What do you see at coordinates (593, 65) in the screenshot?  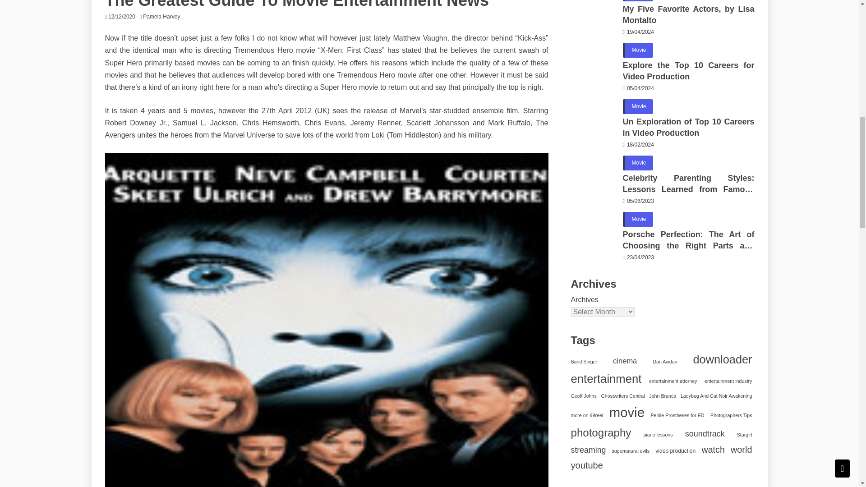 I see `Explore the Top 10 Careers for Video Production 12` at bounding box center [593, 65].